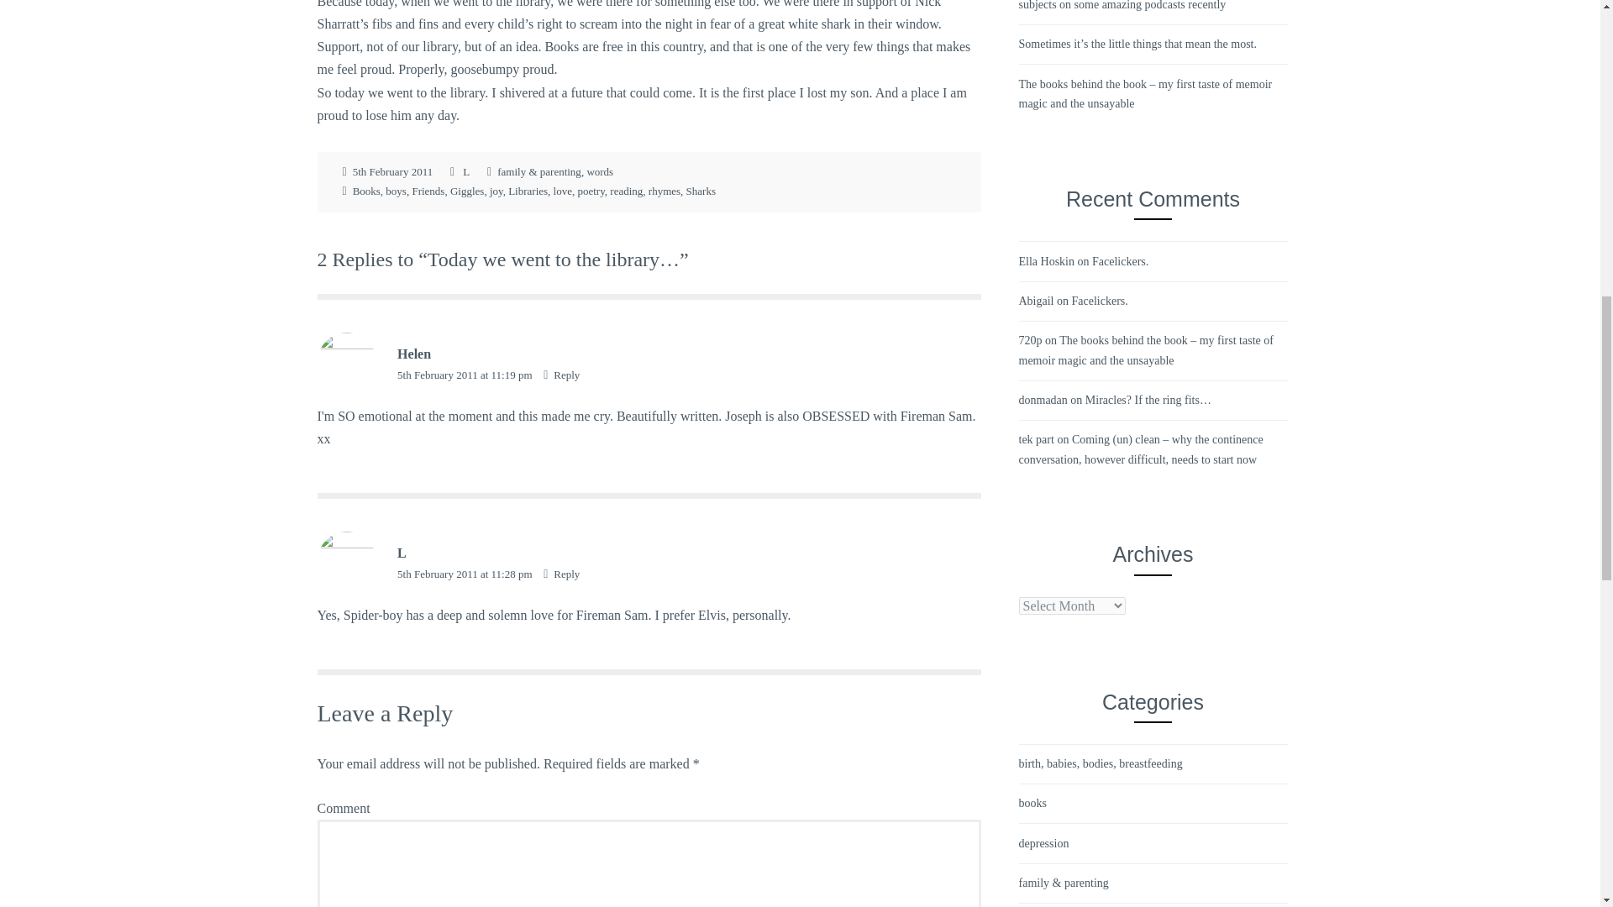 The height and width of the screenshot is (907, 1613). I want to click on rhymes, so click(664, 191).